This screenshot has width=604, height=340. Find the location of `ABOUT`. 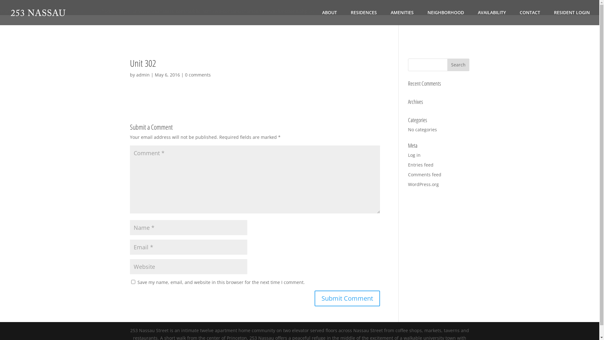

ABOUT is located at coordinates (330, 18).